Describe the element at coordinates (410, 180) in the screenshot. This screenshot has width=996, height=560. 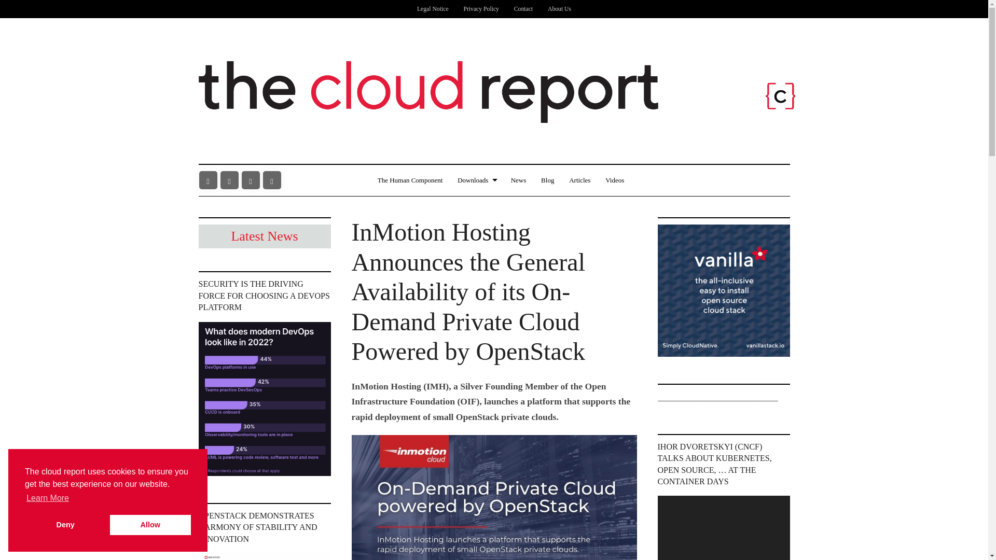
I see `The Human Component` at that location.